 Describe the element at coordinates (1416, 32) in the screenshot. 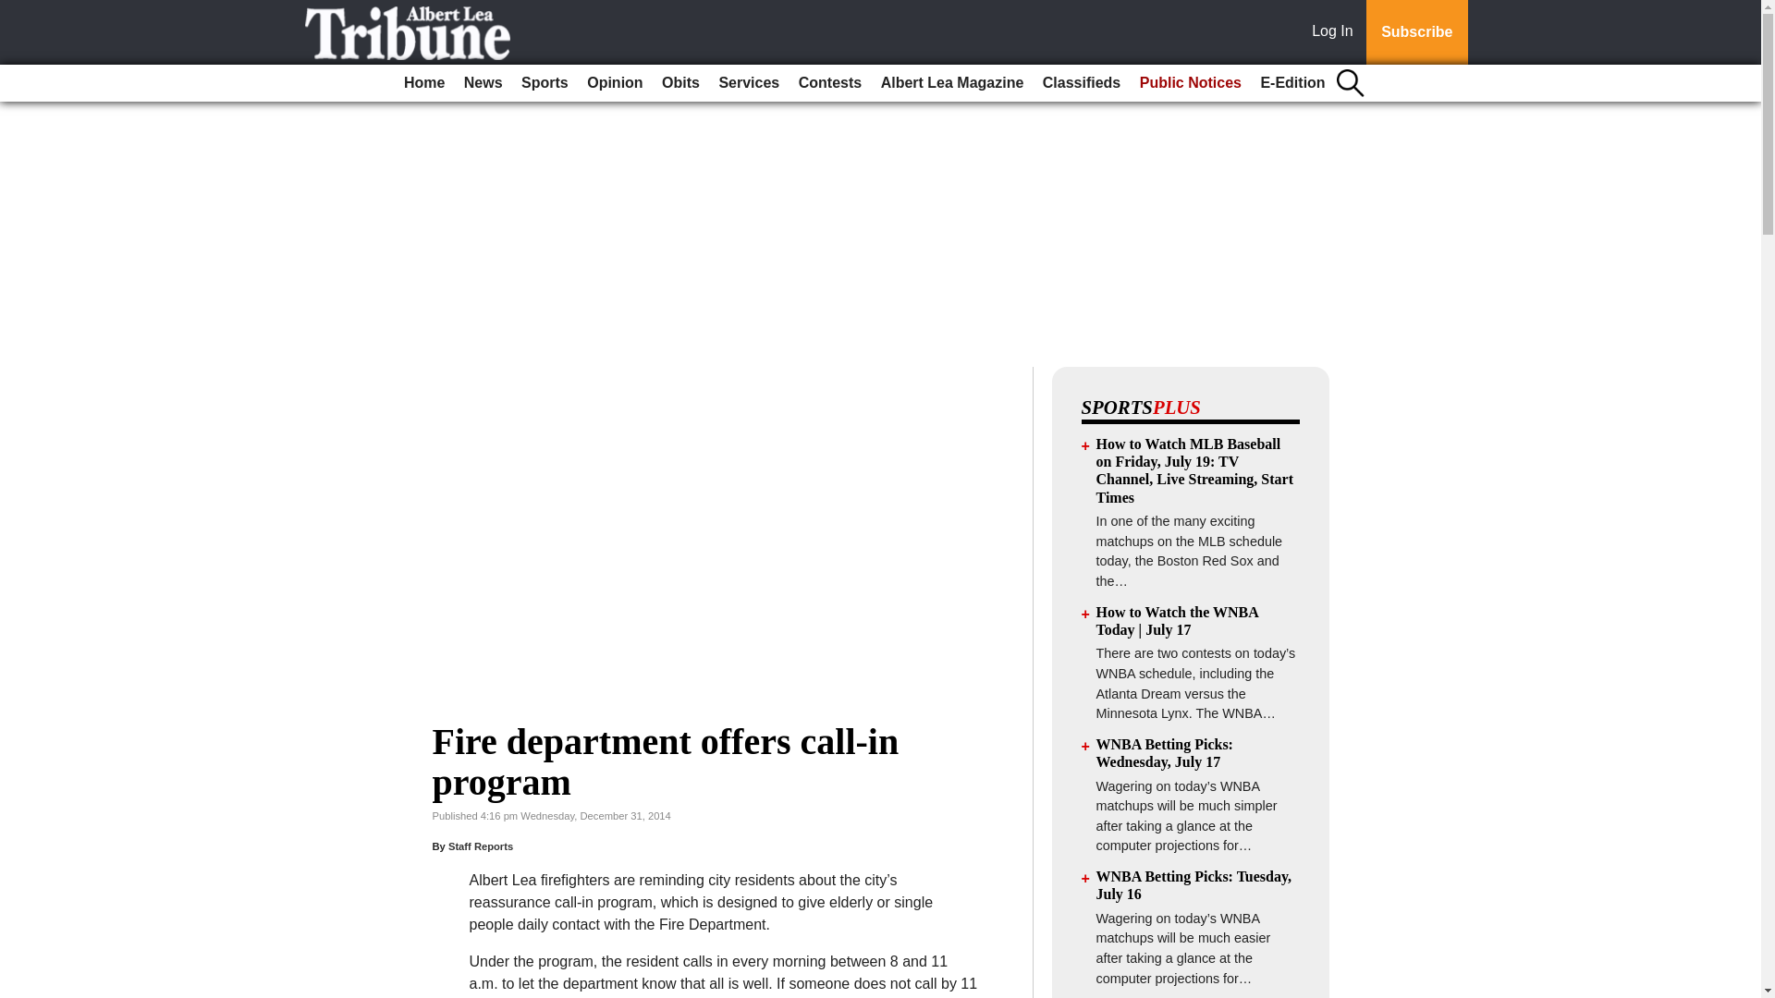

I see `Subscribe` at that location.